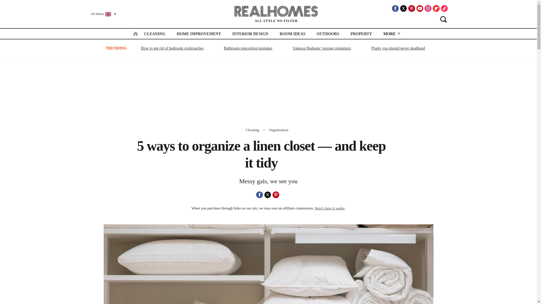  Describe the element at coordinates (361, 34) in the screenshot. I see `PROPERTY` at that location.